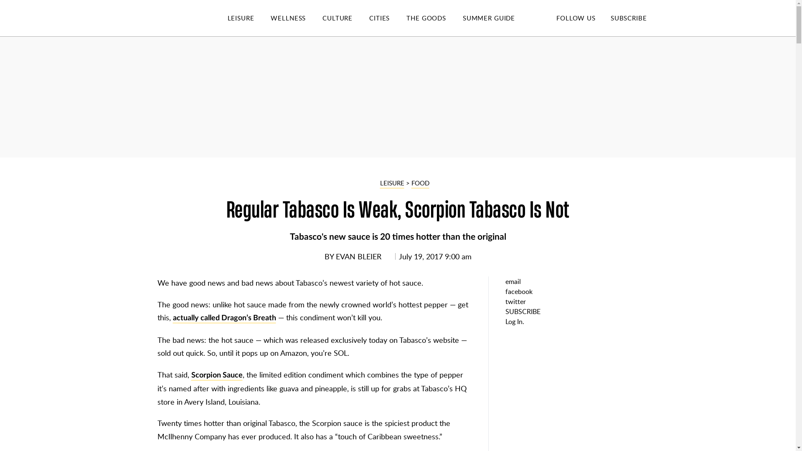  What do you see at coordinates (628, 18) in the screenshot?
I see `SUBSCRIBE` at bounding box center [628, 18].